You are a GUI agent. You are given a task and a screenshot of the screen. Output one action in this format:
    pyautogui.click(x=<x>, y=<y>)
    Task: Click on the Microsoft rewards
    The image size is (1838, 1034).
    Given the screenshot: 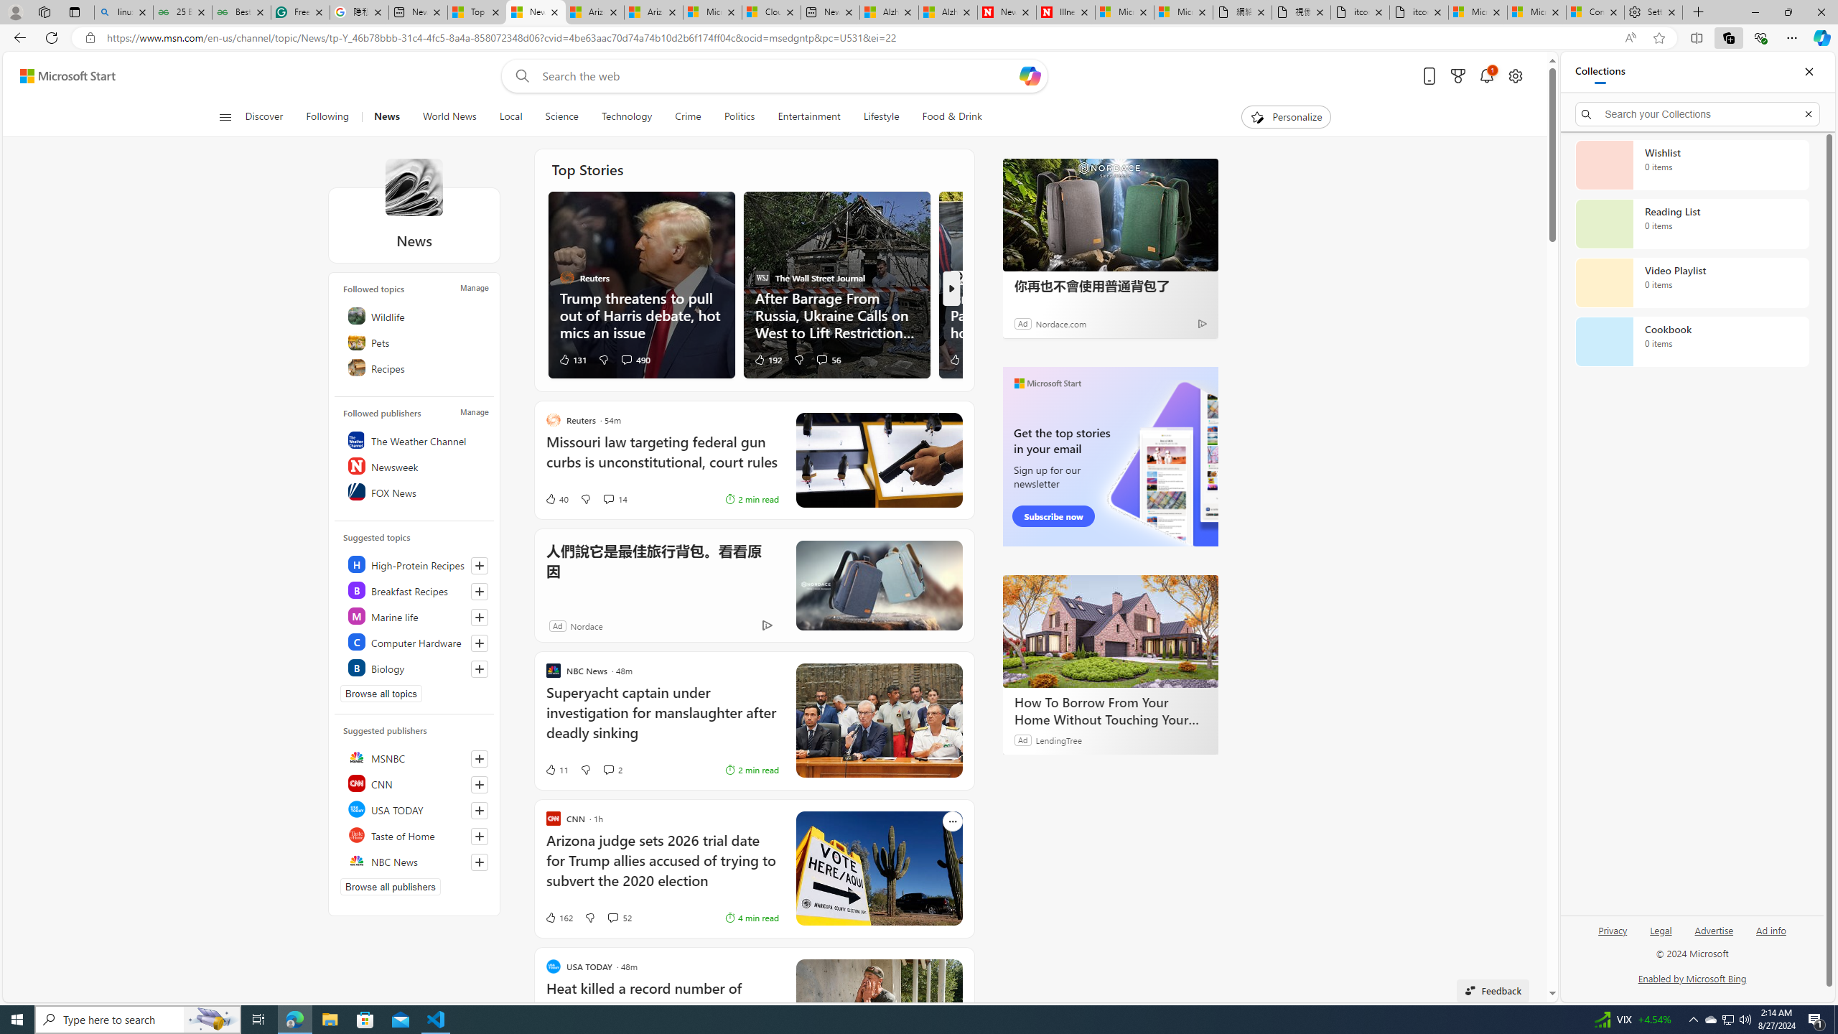 What is the action you would take?
    pyautogui.click(x=1457, y=76)
    